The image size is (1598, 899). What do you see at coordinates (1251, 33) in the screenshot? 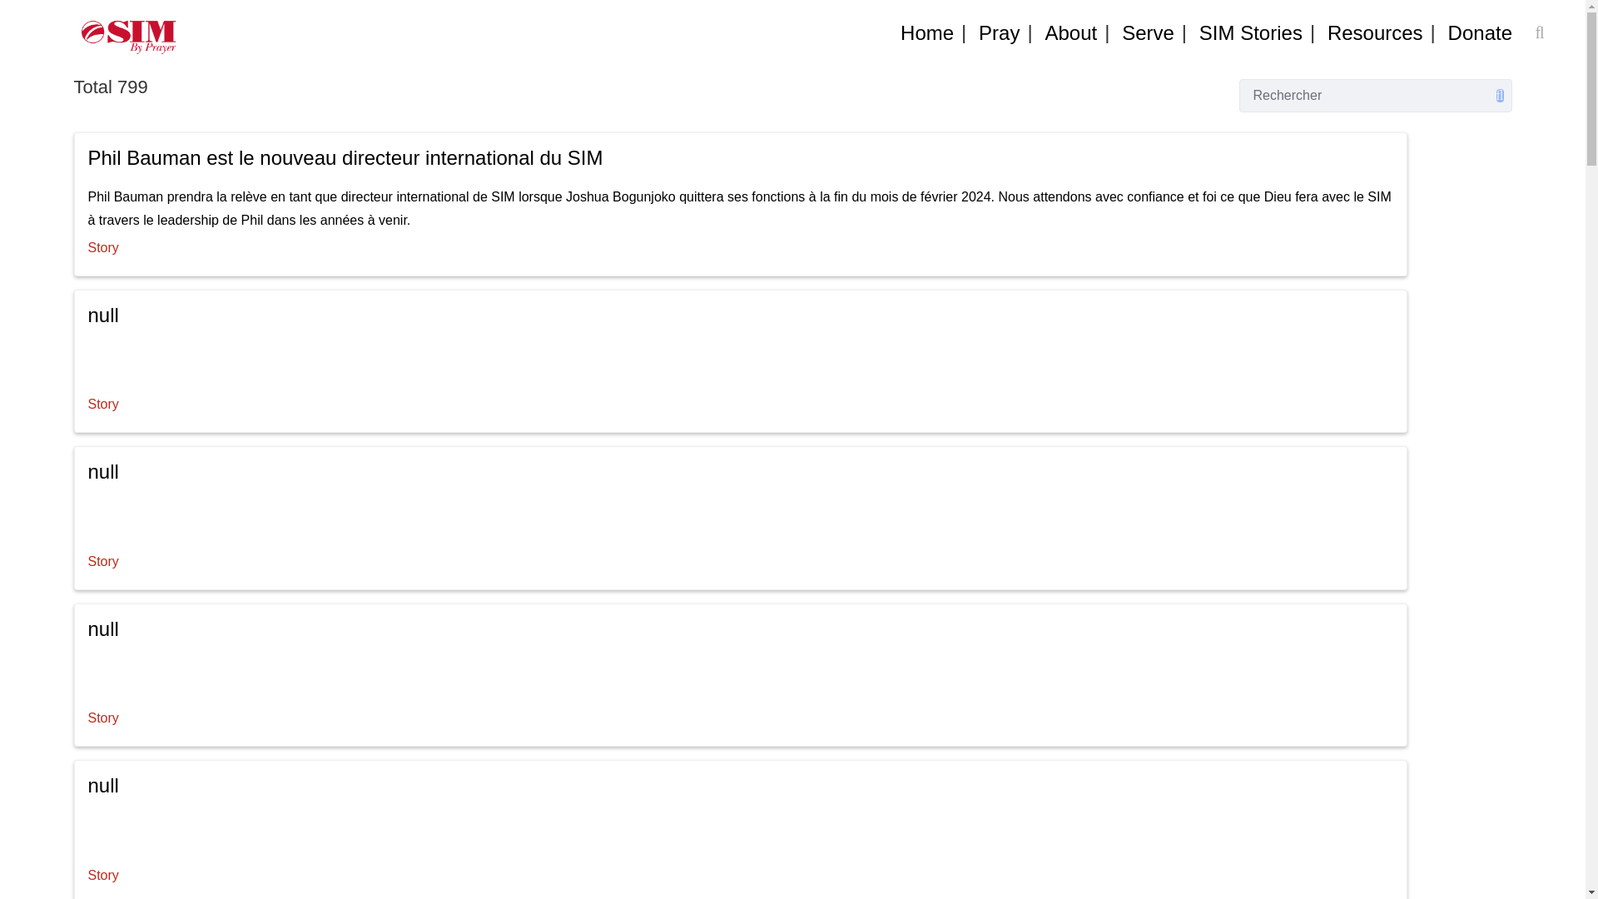
I see `SIM Stories` at bounding box center [1251, 33].